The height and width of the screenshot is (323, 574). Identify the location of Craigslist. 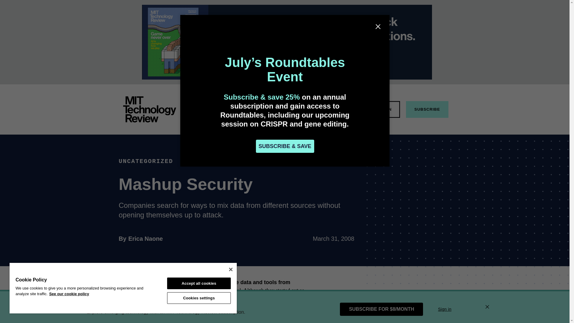
(383, 109).